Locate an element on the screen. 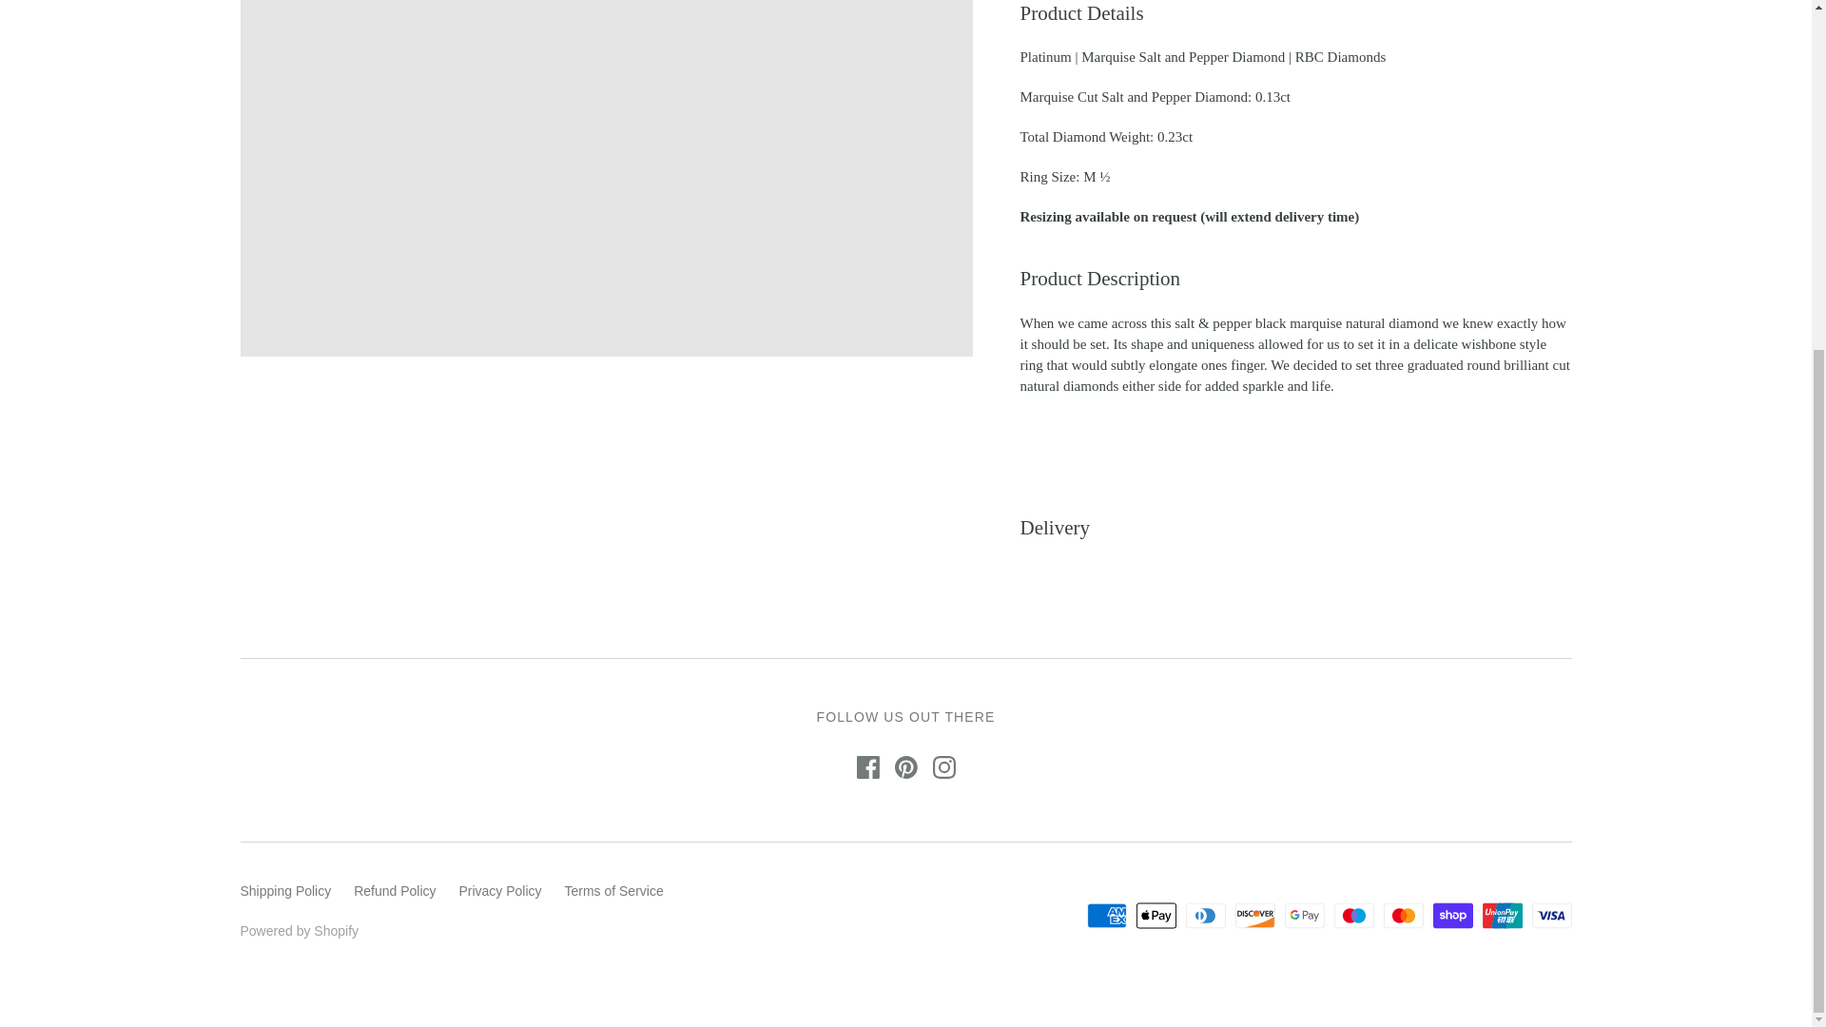 The height and width of the screenshot is (1027, 1826). Mastercard is located at coordinates (1404, 915).